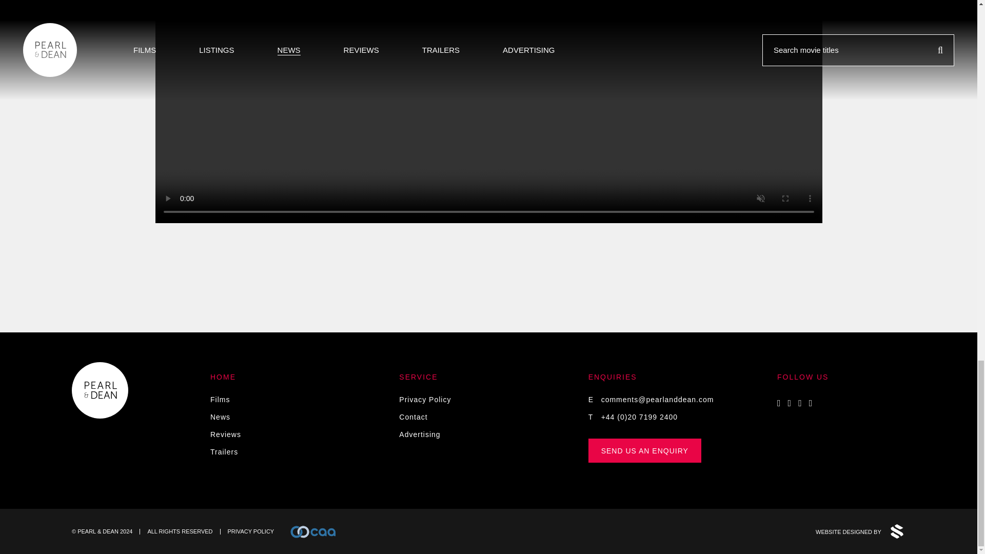 This screenshot has width=985, height=554. What do you see at coordinates (644, 450) in the screenshot?
I see `SEND US AN ENQUIRY` at bounding box center [644, 450].